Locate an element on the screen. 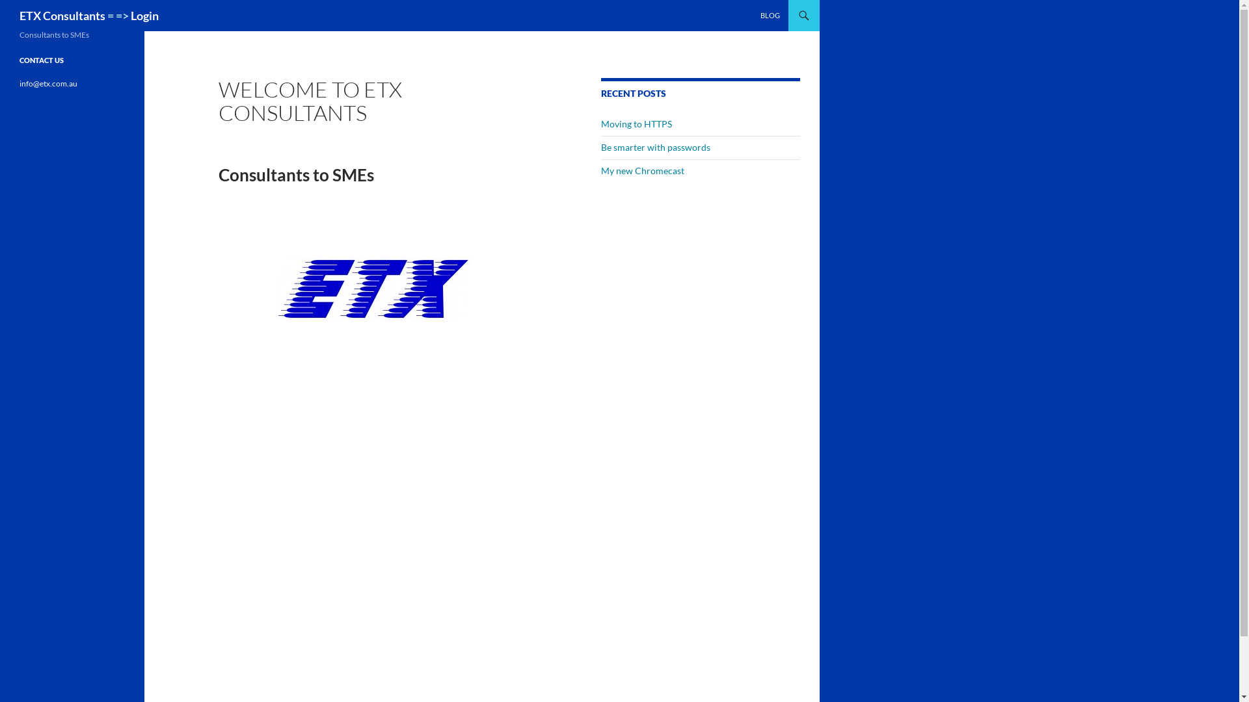 The image size is (1249, 702). ETX Consultants is located at coordinates (62, 16).